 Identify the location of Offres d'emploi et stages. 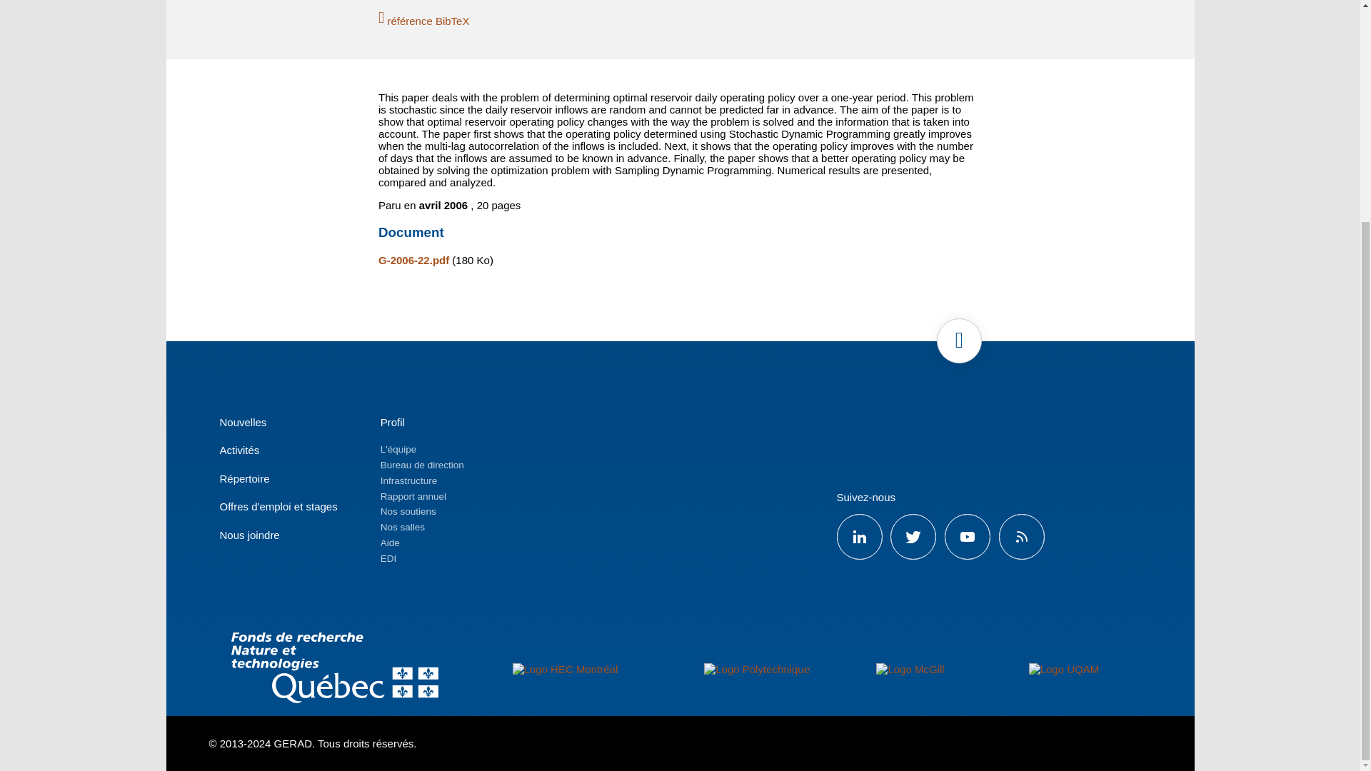
(278, 506).